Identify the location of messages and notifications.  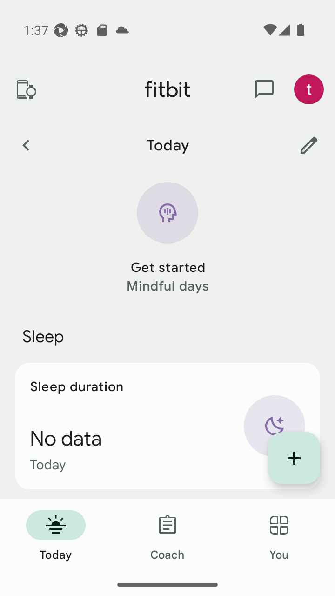
(264, 89).